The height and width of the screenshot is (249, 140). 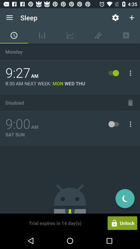 What do you see at coordinates (130, 103) in the screenshot?
I see `launch the item next to disabled icon` at bounding box center [130, 103].